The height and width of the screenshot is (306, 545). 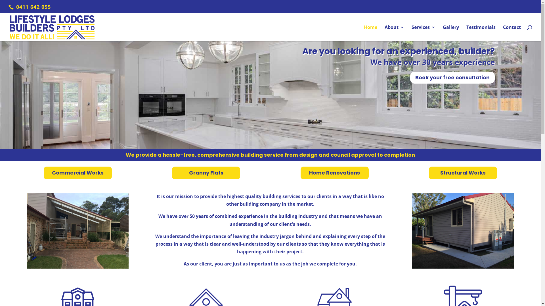 What do you see at coordinates (451, 33) in the screenshot?
I see `Gallery` at bounding box center [451, 33].